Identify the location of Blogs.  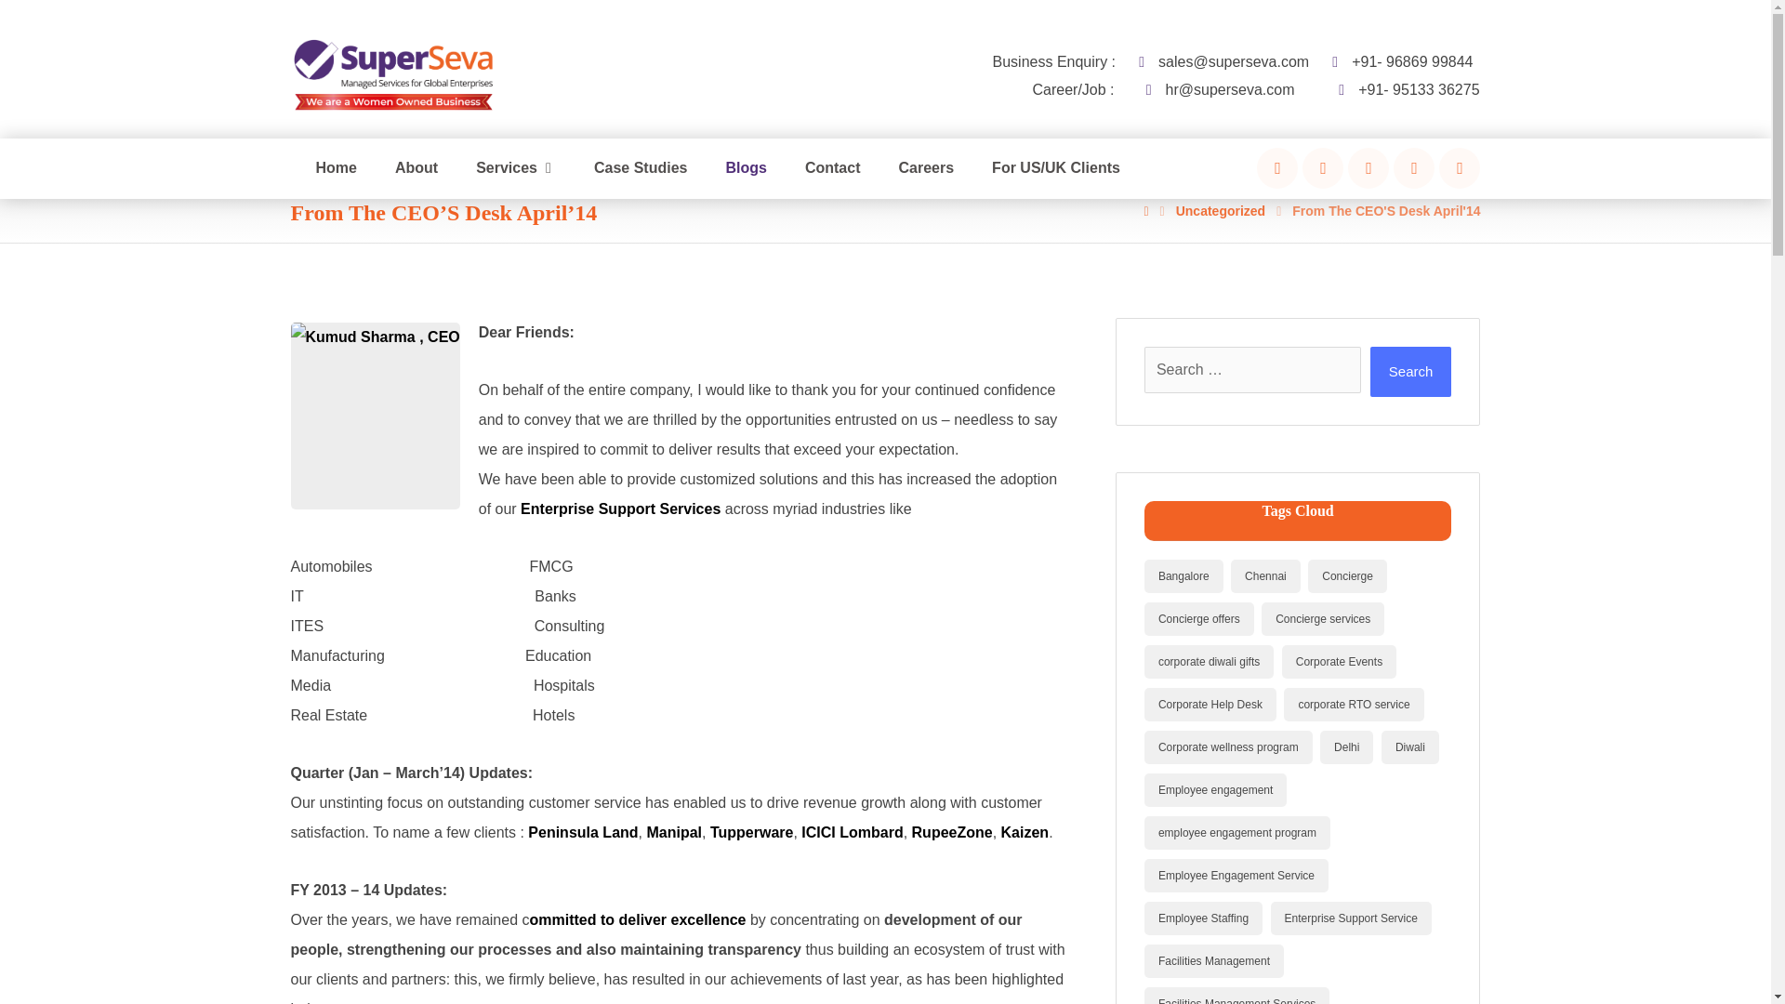
(745, 168).